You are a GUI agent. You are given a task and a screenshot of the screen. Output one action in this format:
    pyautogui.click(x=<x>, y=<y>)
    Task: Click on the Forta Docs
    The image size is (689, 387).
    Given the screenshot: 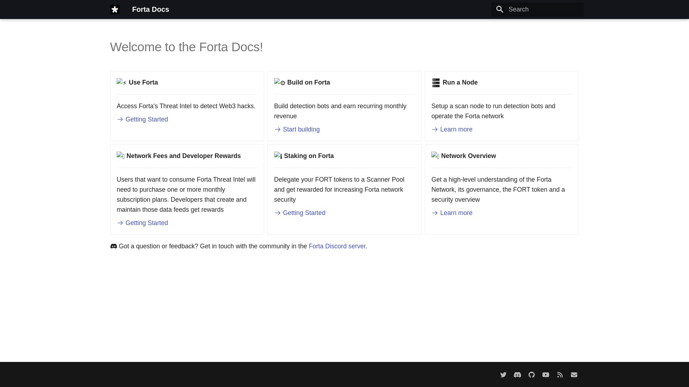 What is the action you would take?
    pyautogui.click(x=114, y=9)
    